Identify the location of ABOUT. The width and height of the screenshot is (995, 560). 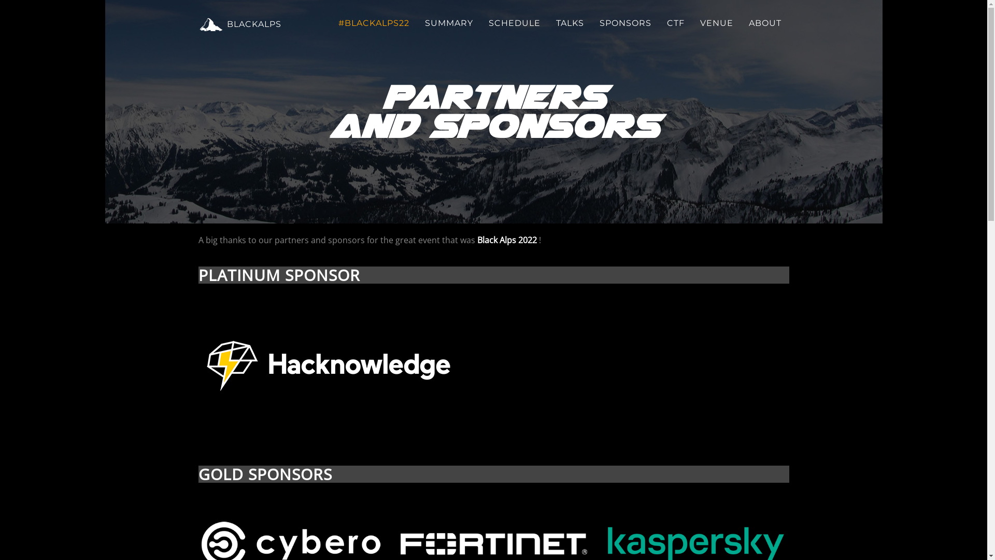
(765, 23).